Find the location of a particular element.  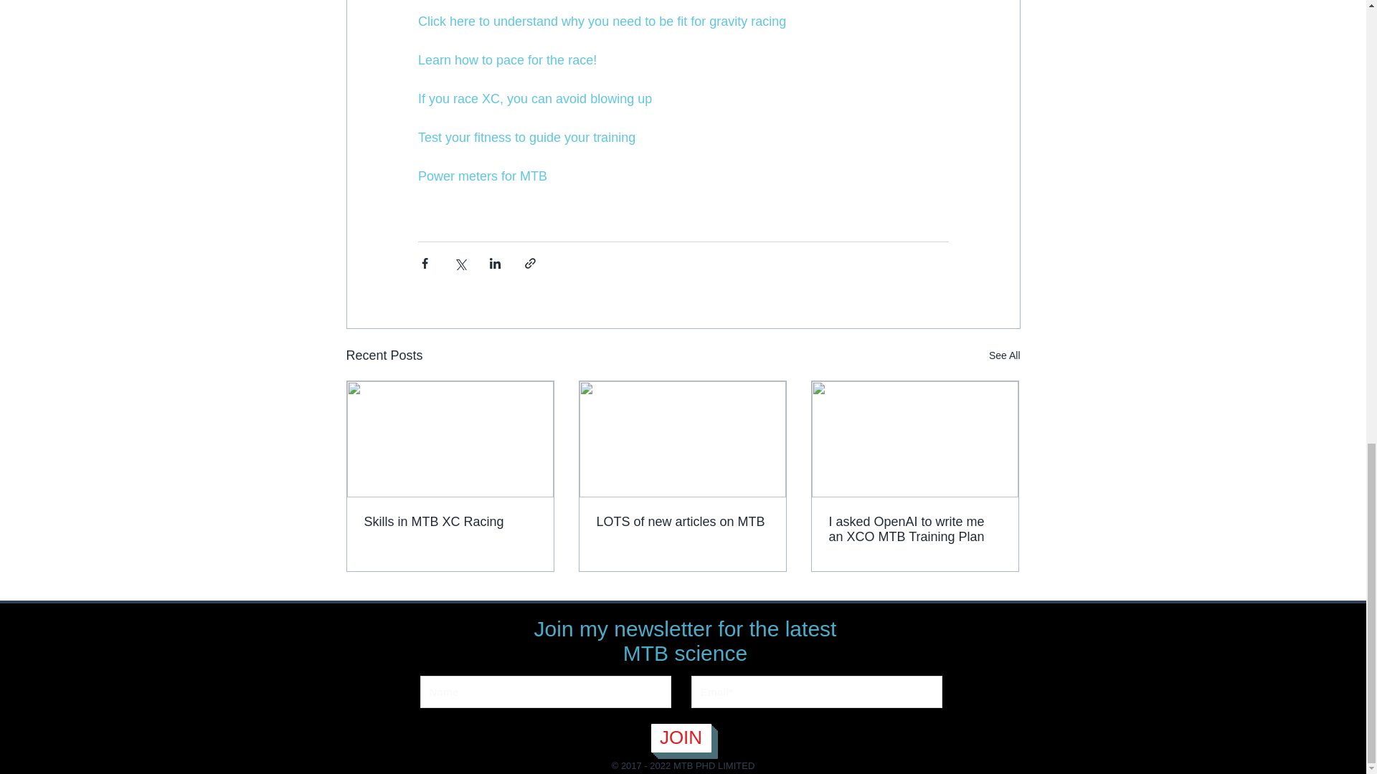

LOTS of new articles on MTB is located at coordinates (682, 522).